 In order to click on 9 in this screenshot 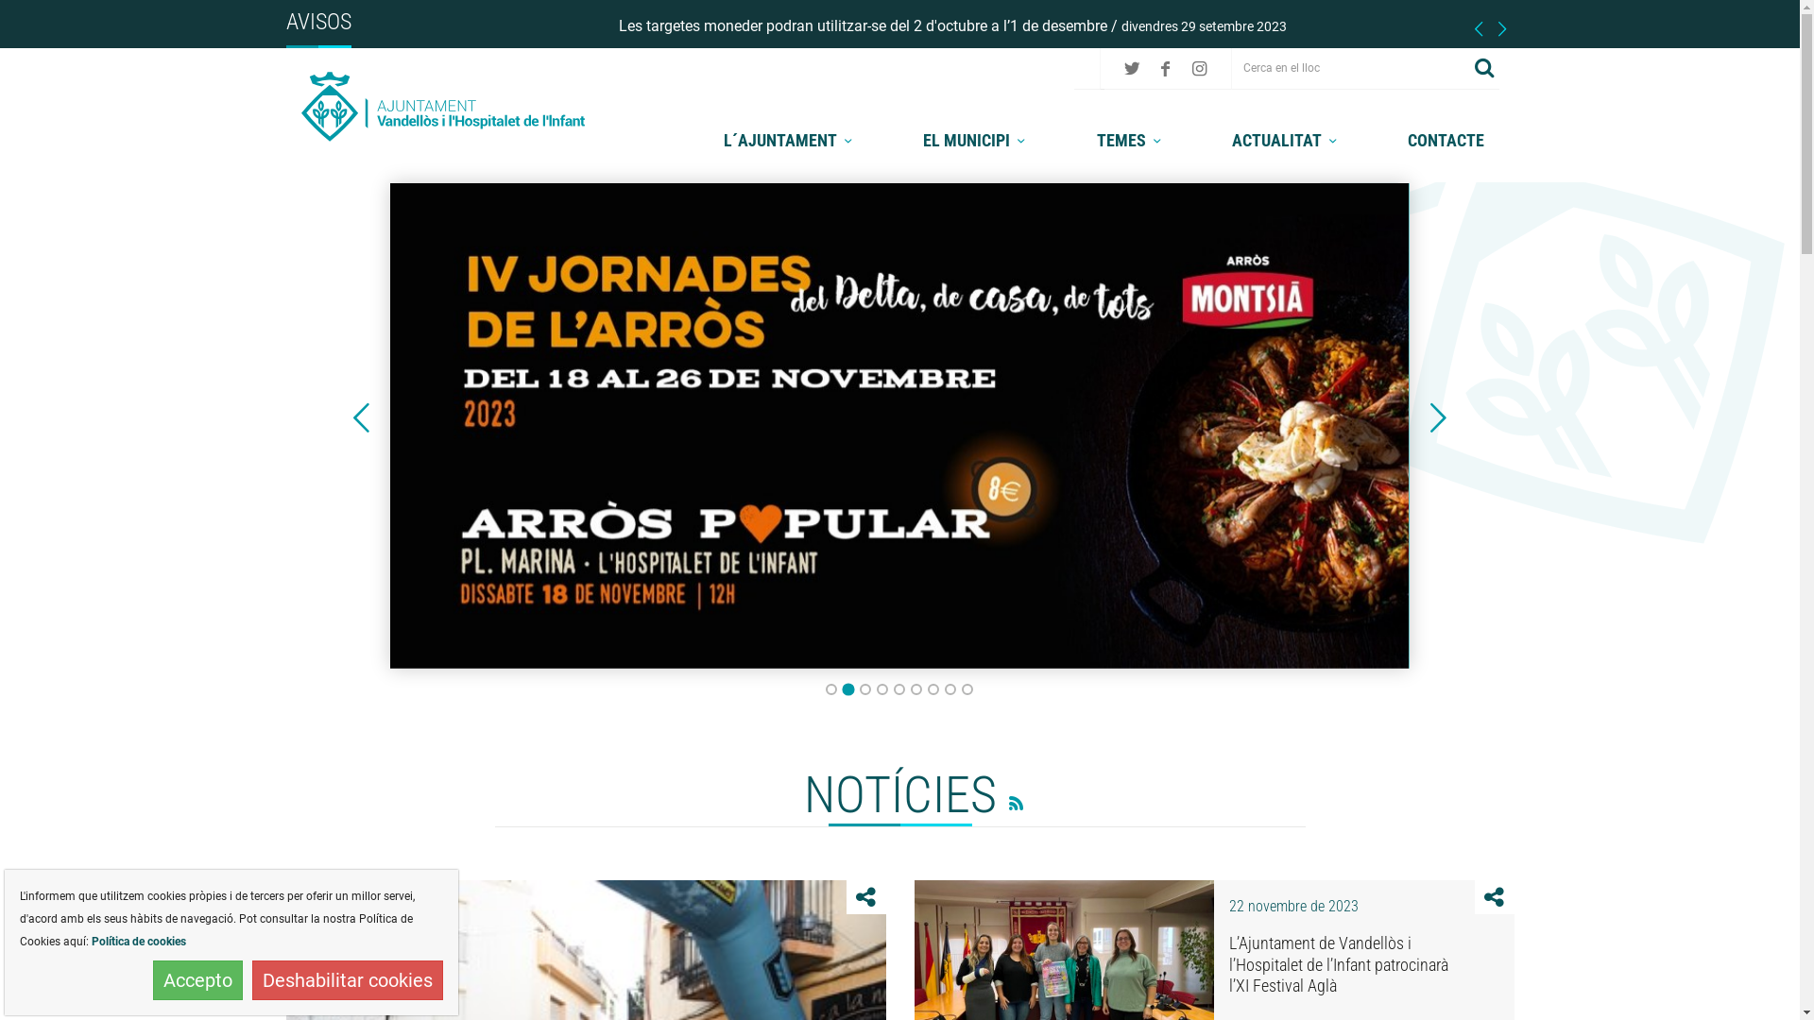, I will do `click(967, 689)`.